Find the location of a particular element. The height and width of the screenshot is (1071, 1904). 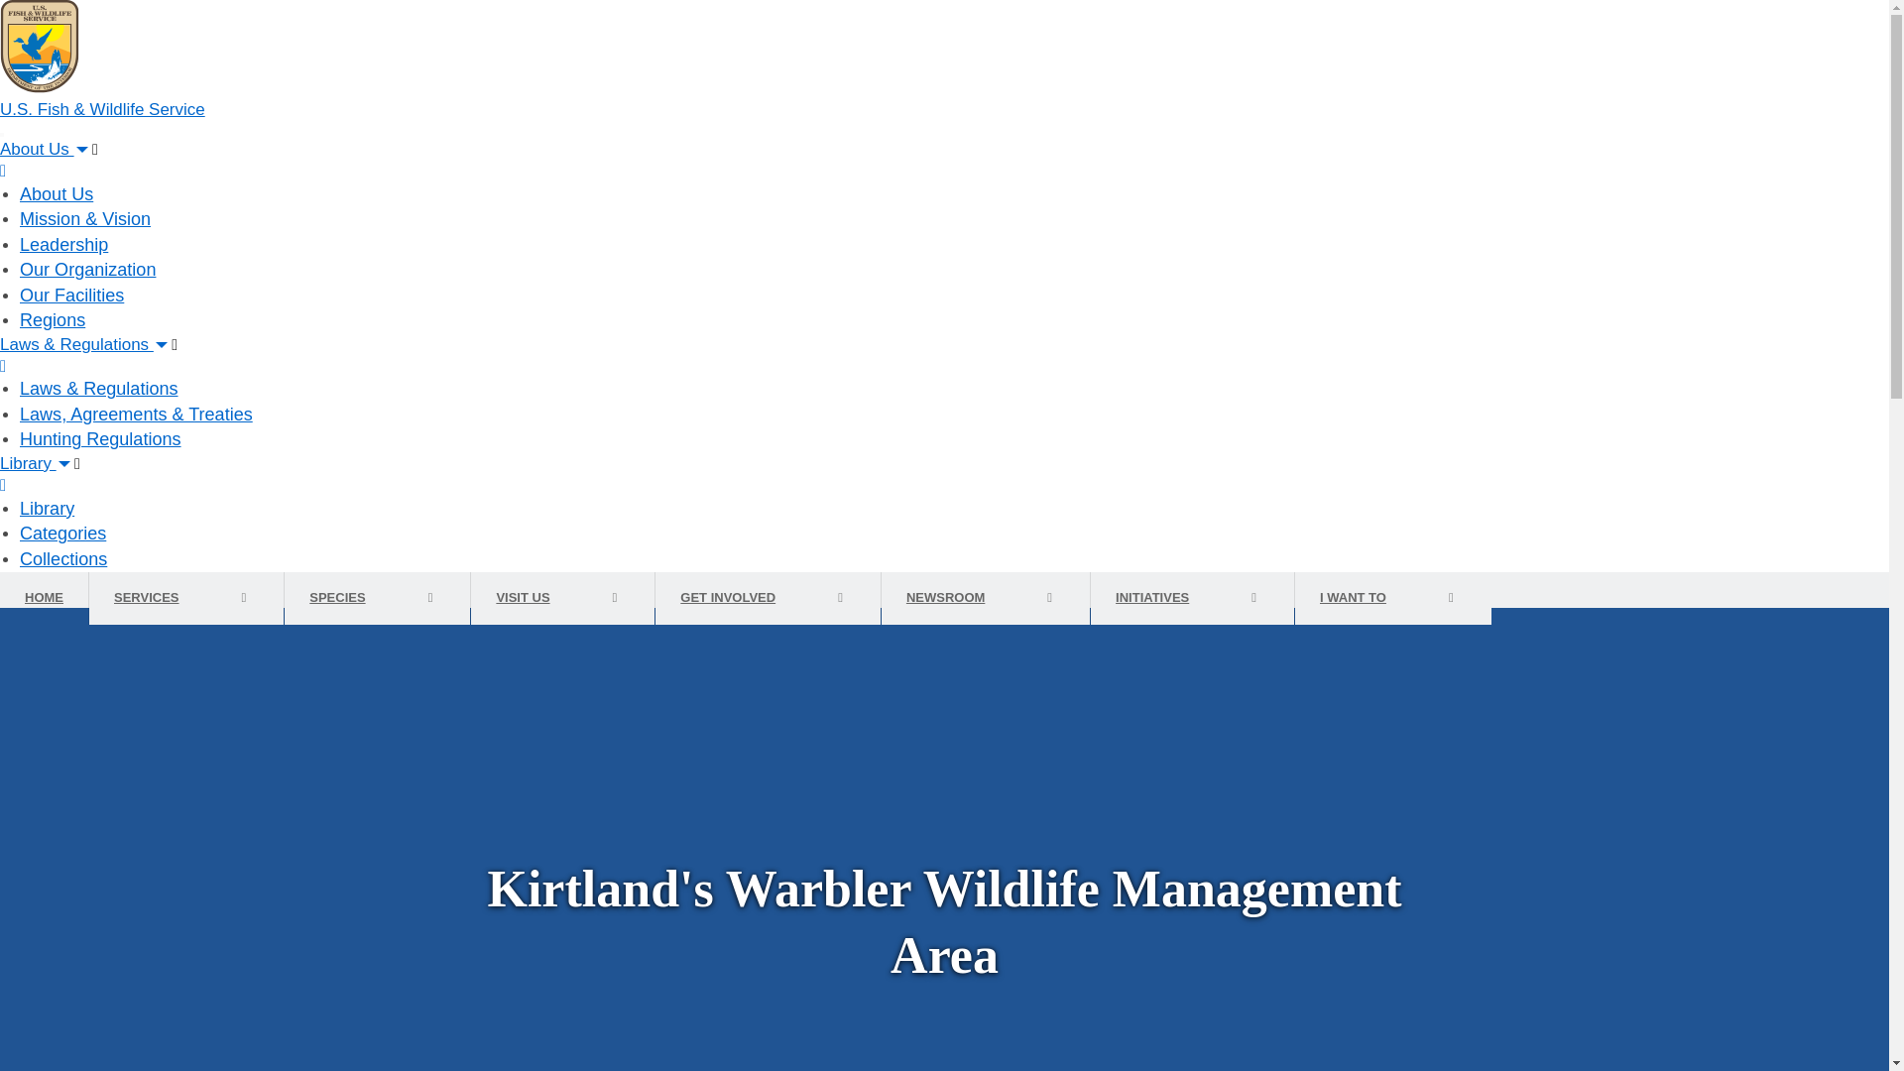

Hunting Regulations is located at coordinates (99, 438).